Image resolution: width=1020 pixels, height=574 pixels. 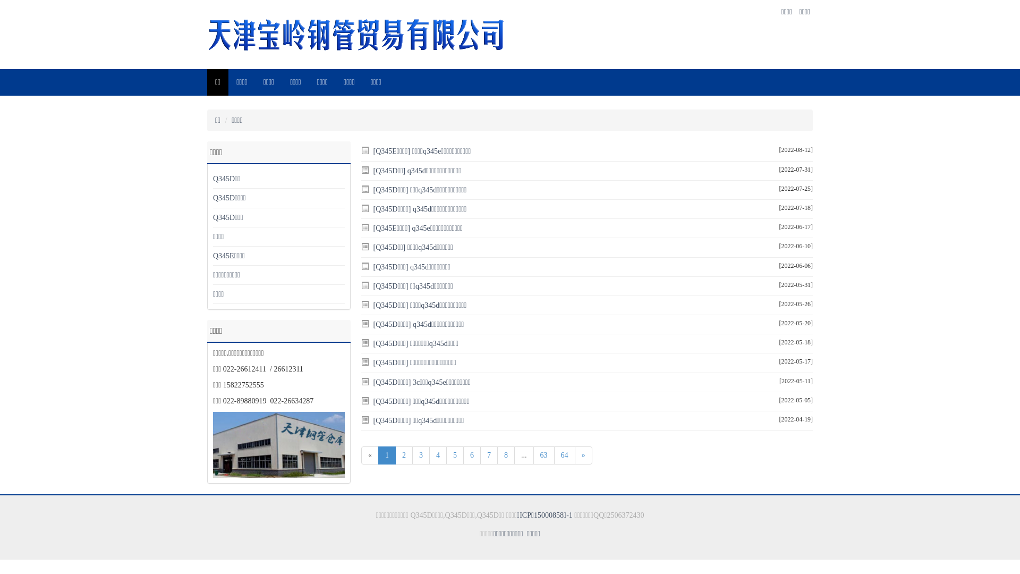 What do you see at coordinates (421, 455) in the screenshot?
I see `3` at bounding box center [421, 455].